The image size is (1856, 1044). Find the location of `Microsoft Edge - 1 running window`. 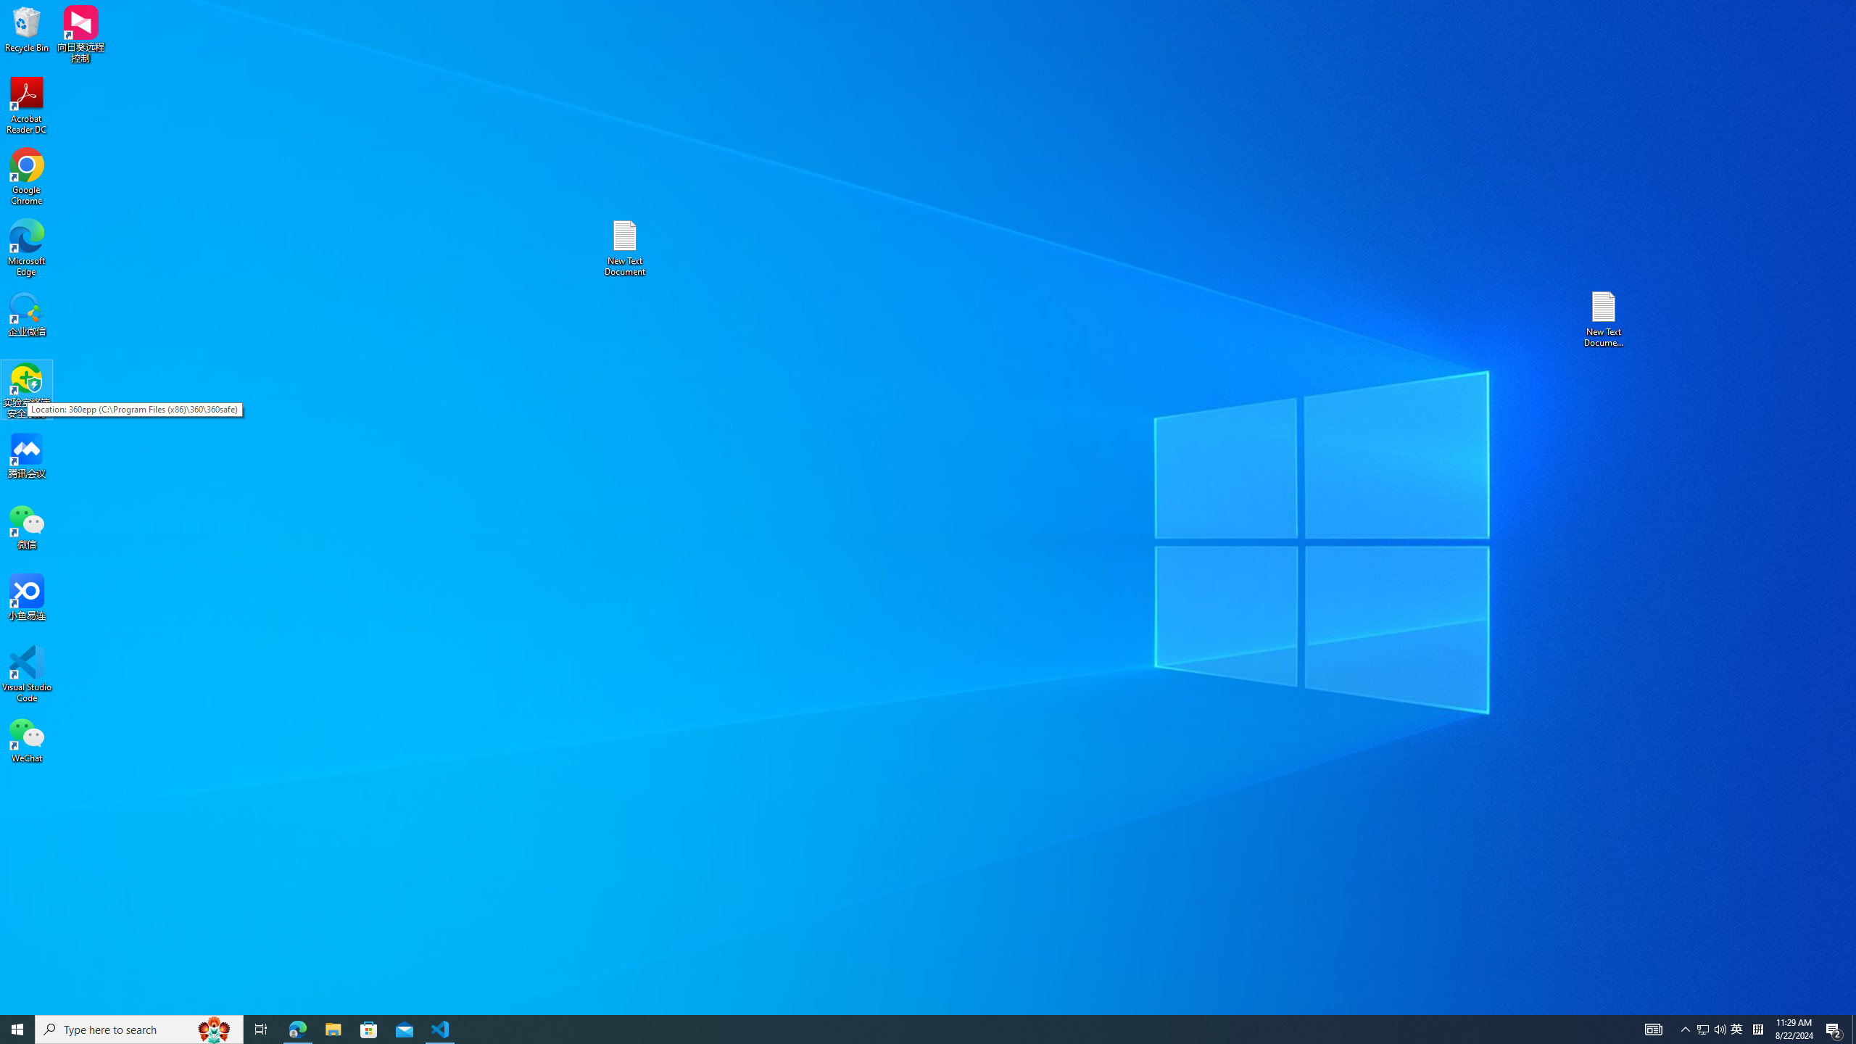

Microsoft Edge - 1 running window is located at coordinates (297, 1029).